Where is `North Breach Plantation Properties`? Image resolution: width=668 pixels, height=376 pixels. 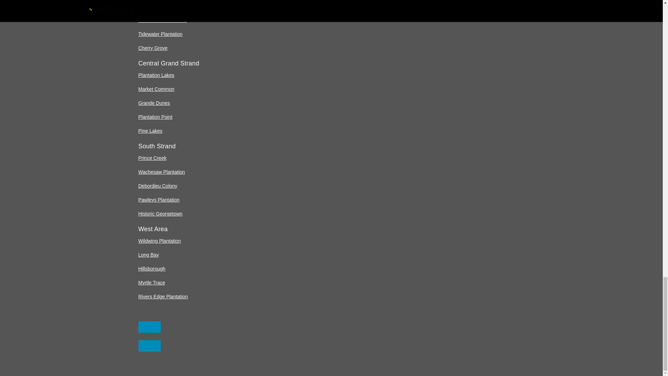
North Breach Plantation Properties is located at coordinates (162, 20).